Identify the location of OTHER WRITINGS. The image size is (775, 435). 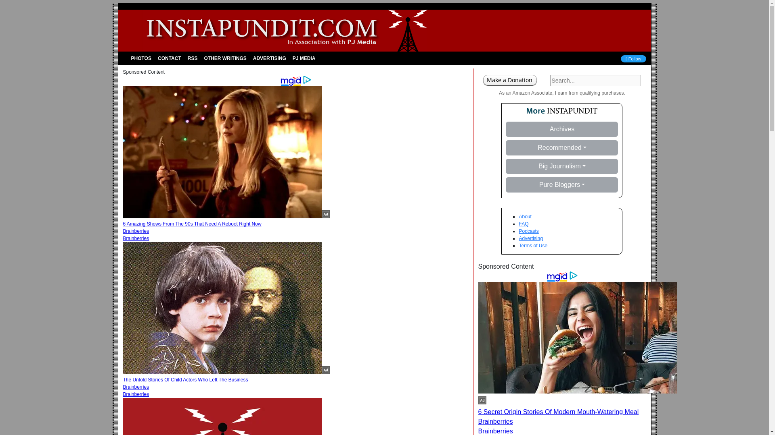
(225, 58).